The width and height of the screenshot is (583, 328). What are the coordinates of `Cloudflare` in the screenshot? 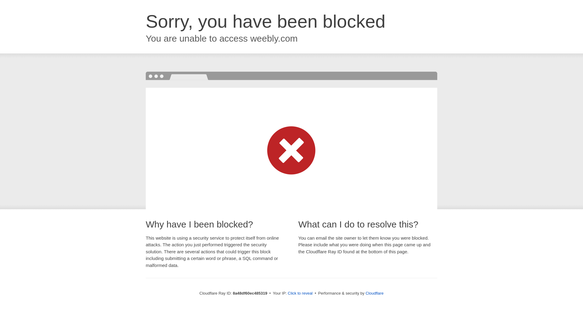 It's located at (374, 293).